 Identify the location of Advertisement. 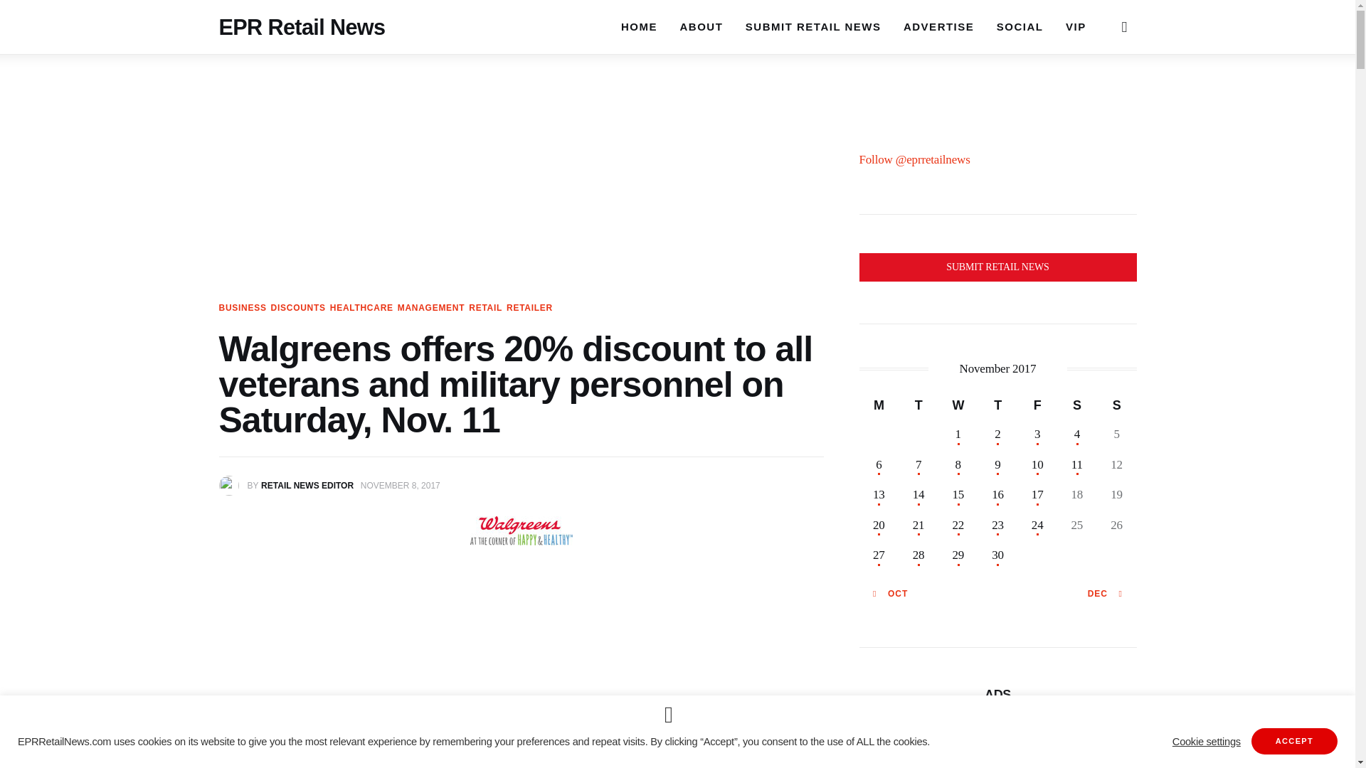
(997, 754).